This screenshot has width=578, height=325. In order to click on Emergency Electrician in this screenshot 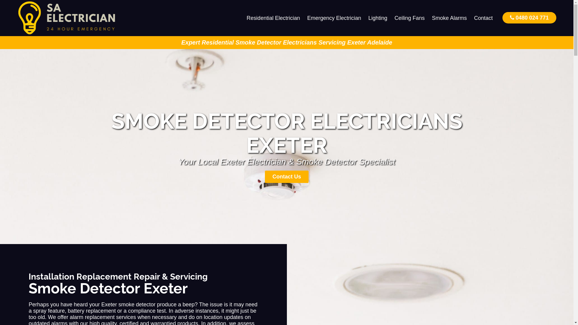, I will do `click(334, 18)`.